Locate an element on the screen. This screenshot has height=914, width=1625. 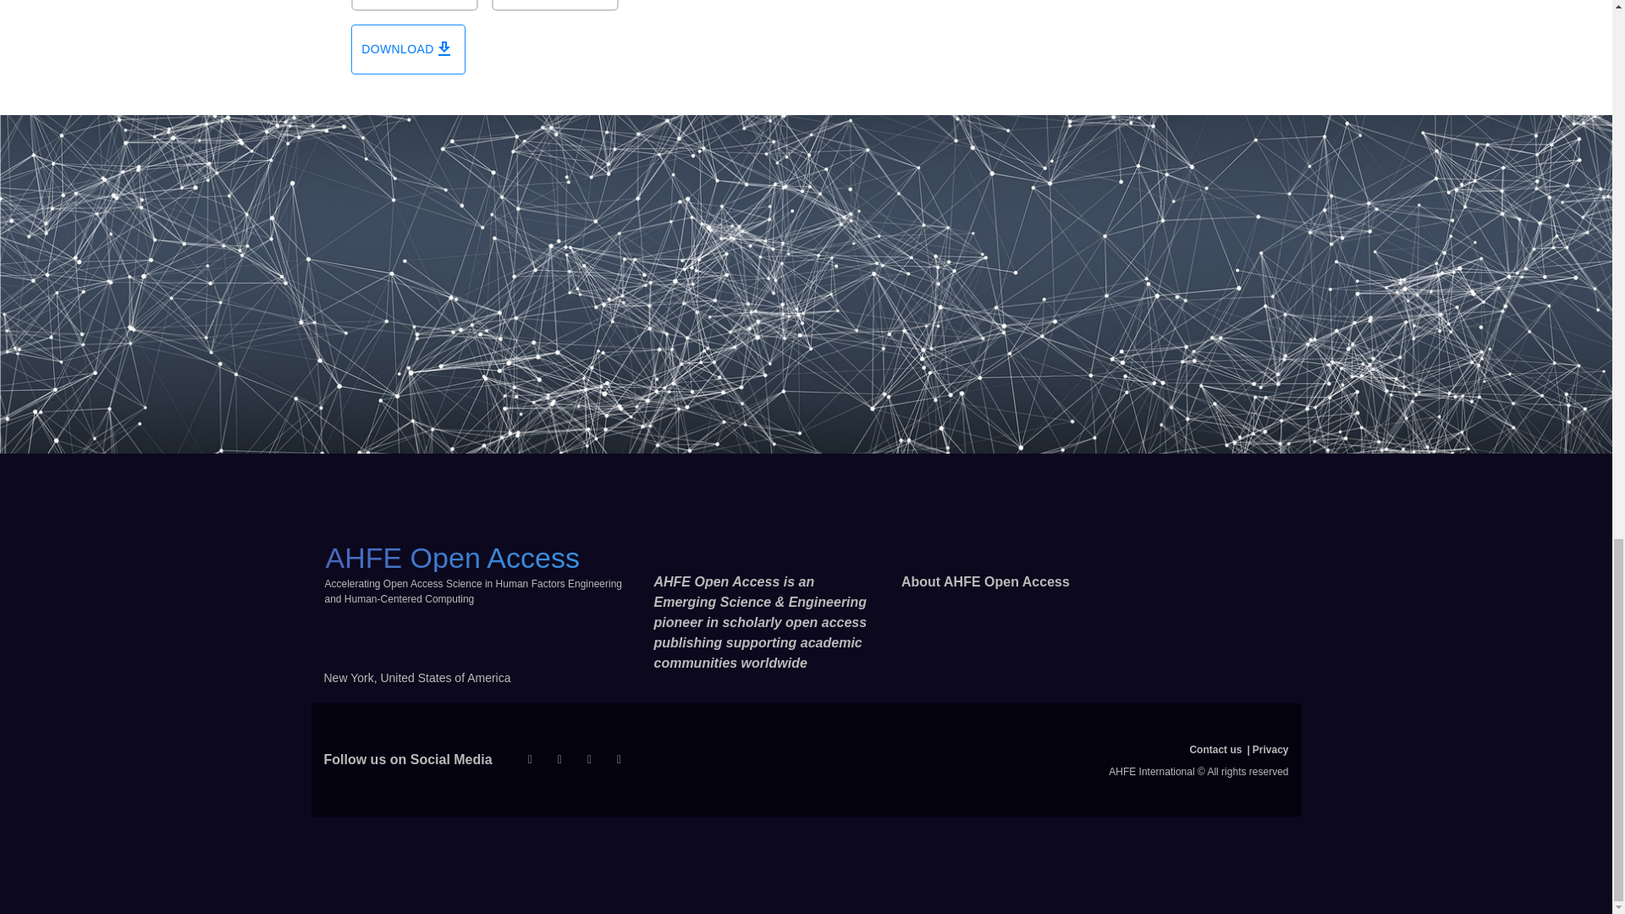
About AHFE Open Access is located at coordinates (985, 581).